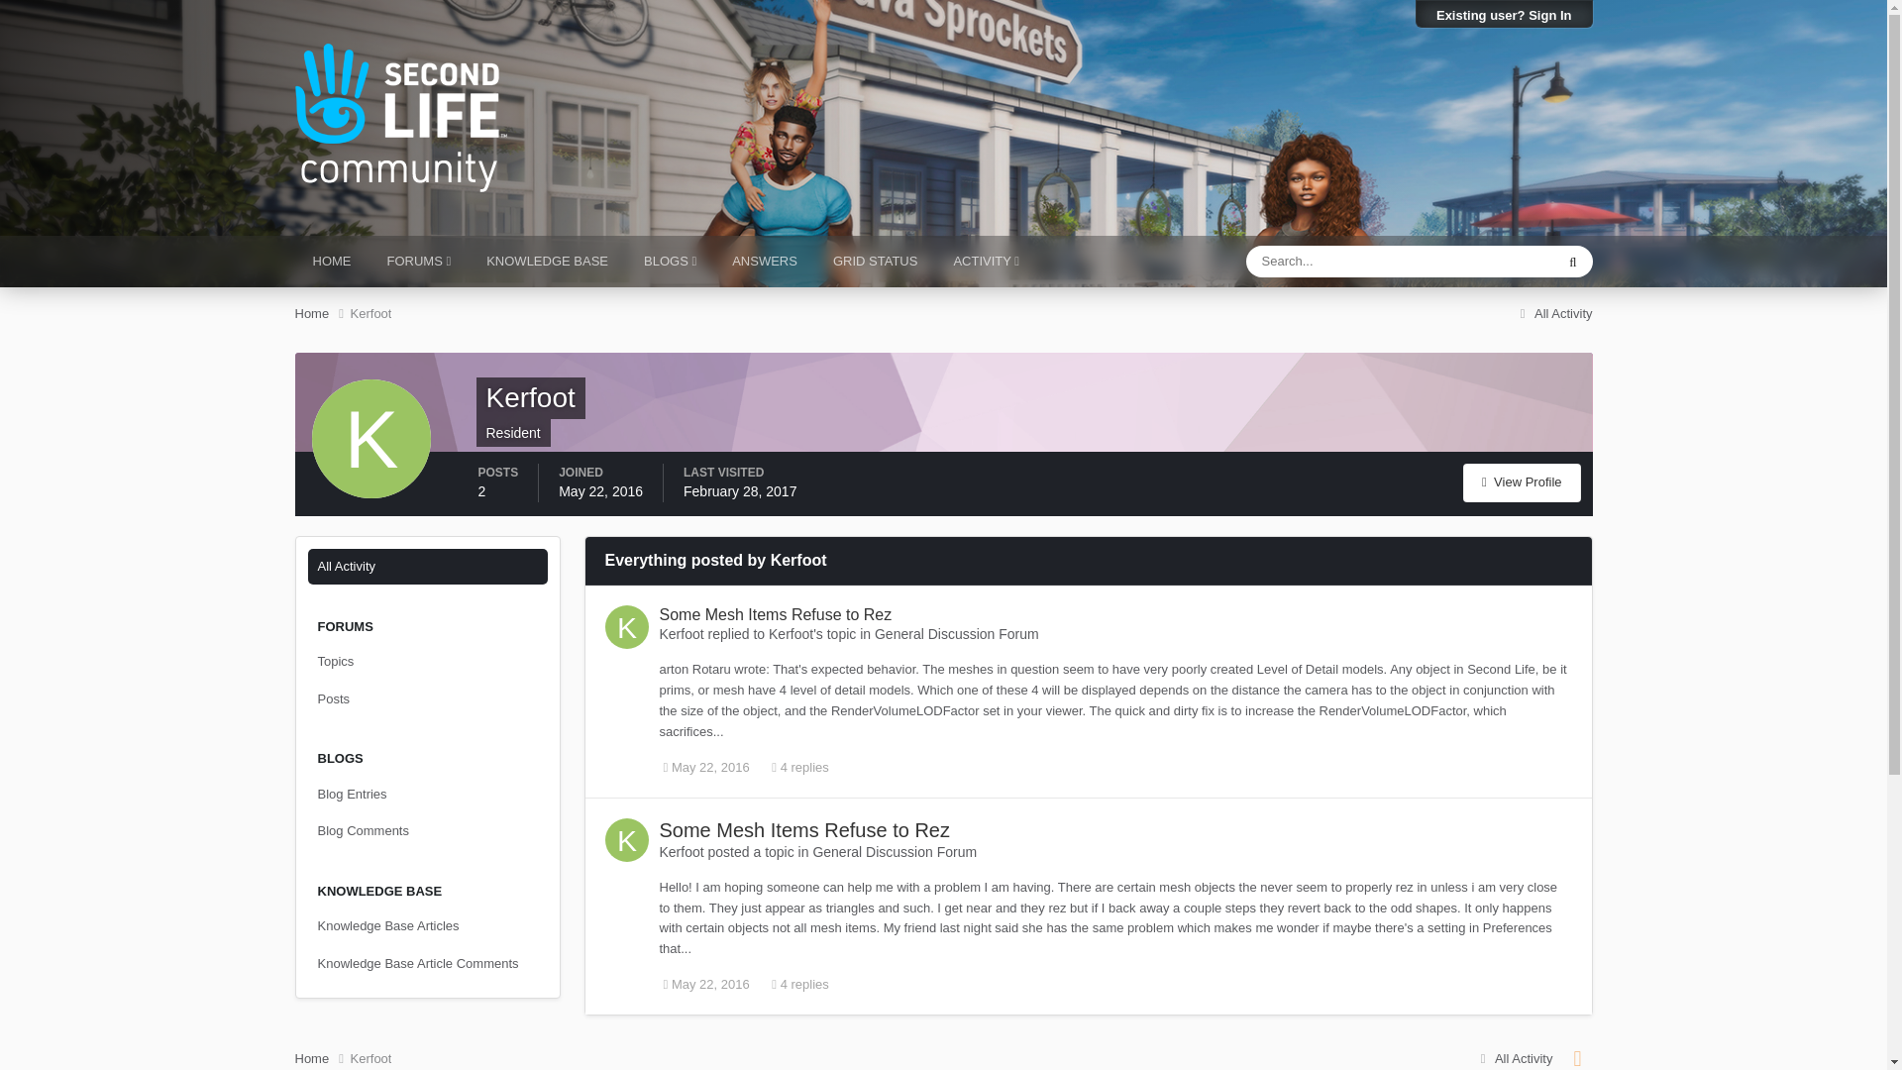  What do you see at coordinates (876, 262) in the screenshot?
I see `GRID STATUS` at bounding box center [876, 262].